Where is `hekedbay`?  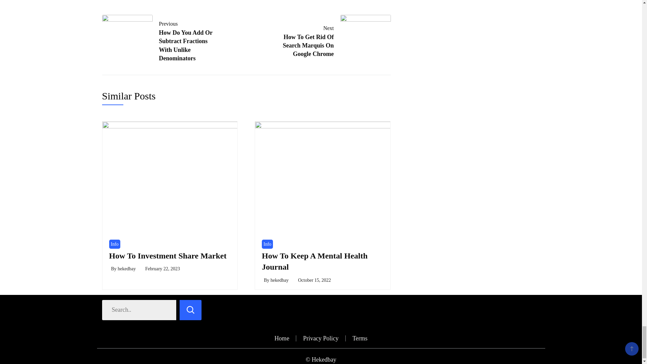
hekedbay is located at coordinates (279, 280).